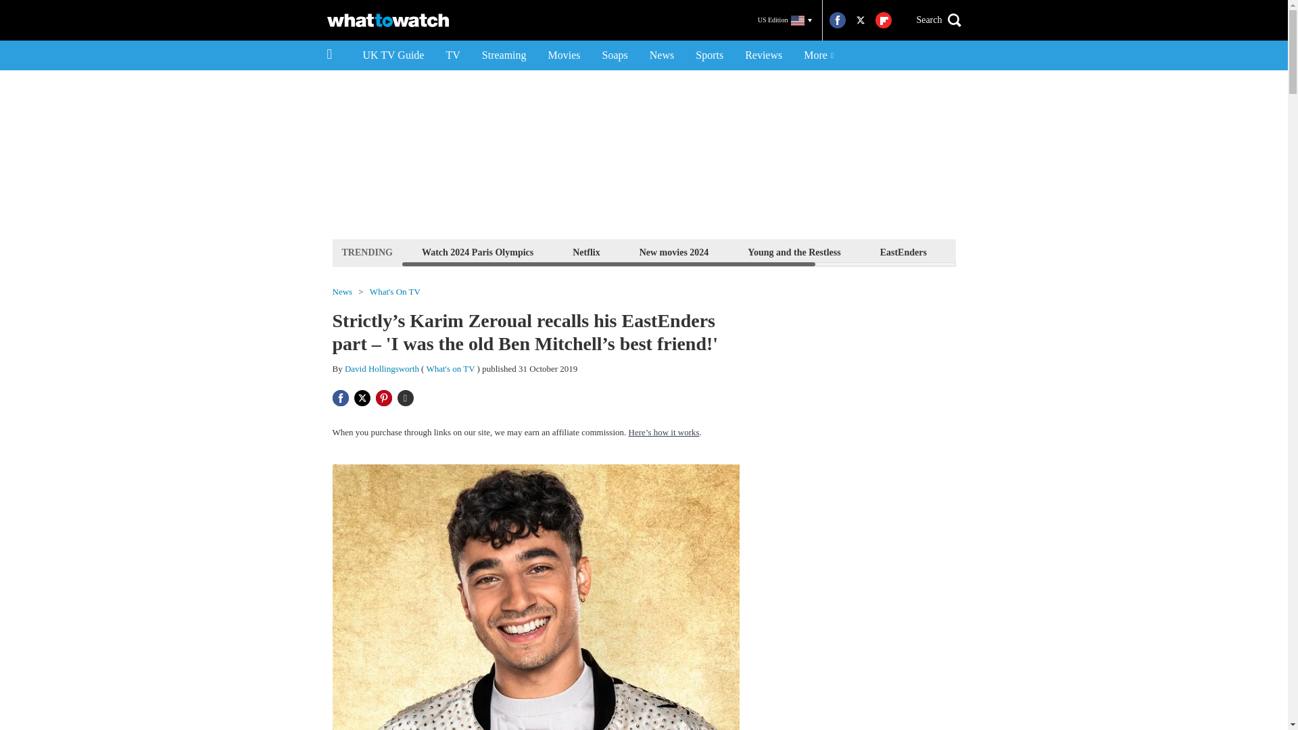  What do you see at coordinates (504, 55) in the screenshot?
I see `Streaming` at bounding box center [504, 55].